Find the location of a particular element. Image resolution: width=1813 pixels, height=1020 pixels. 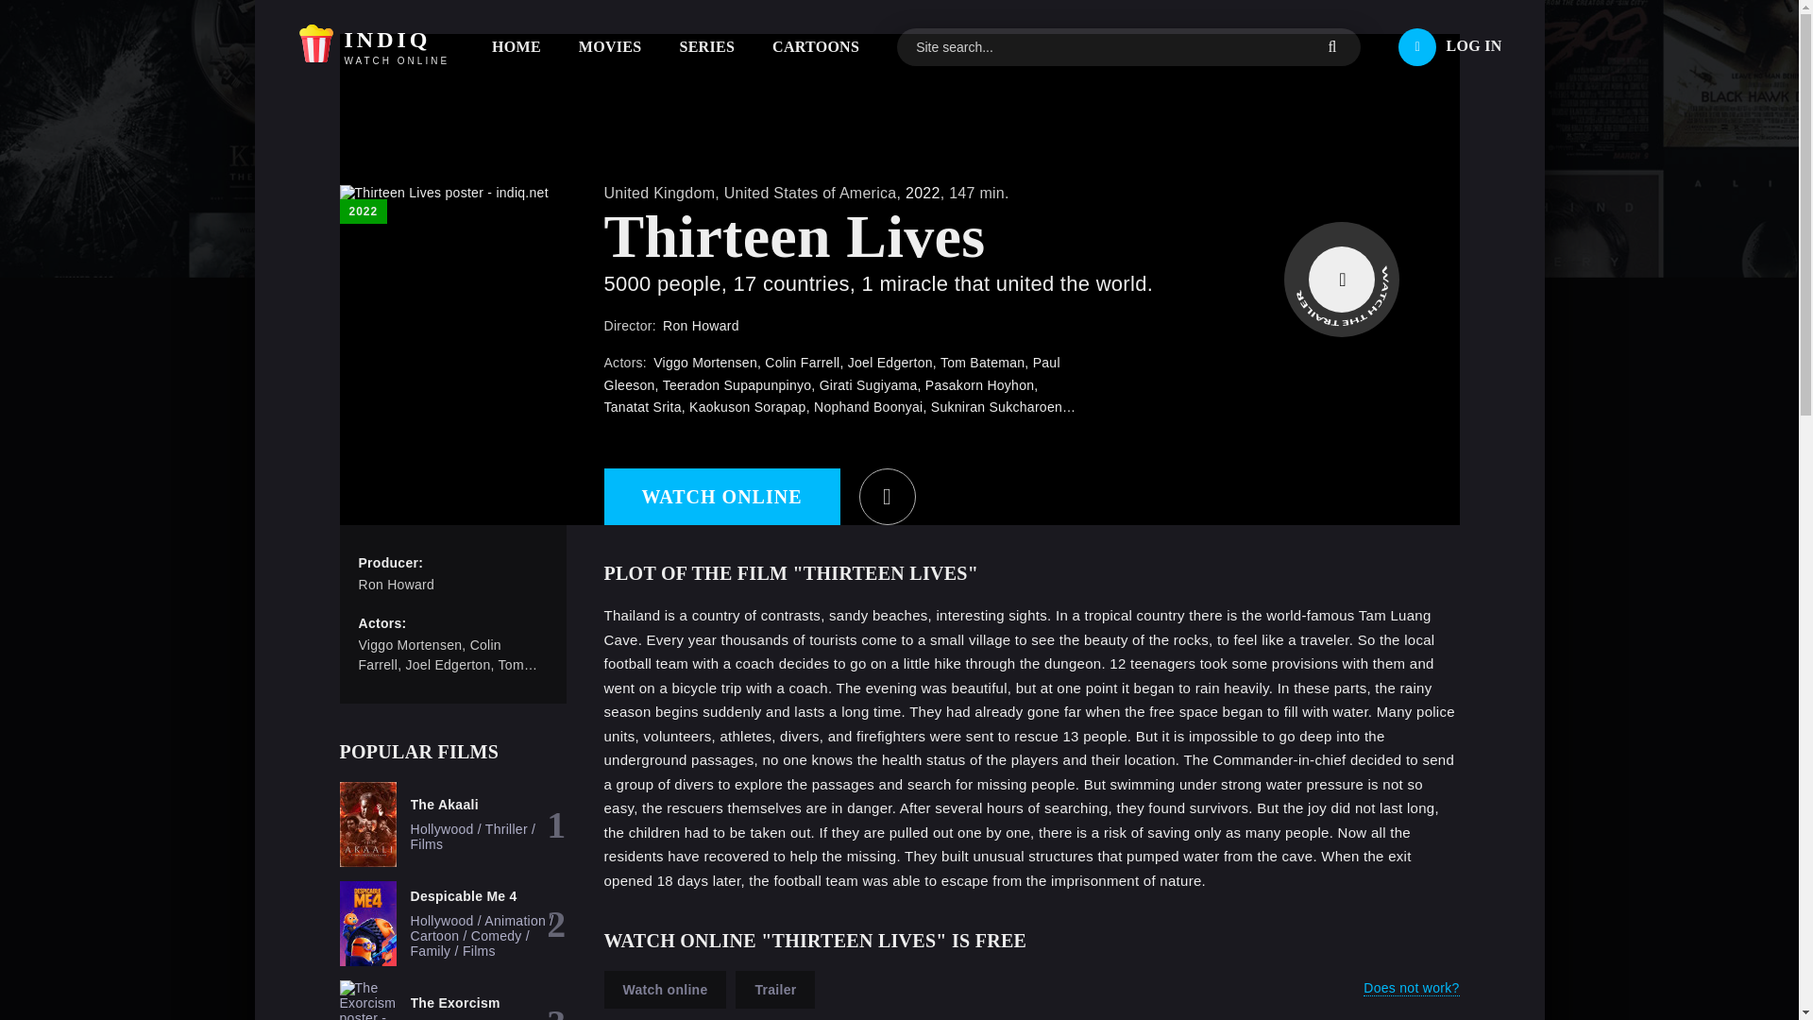

CARTOONS is located at coordinates (816, 46).